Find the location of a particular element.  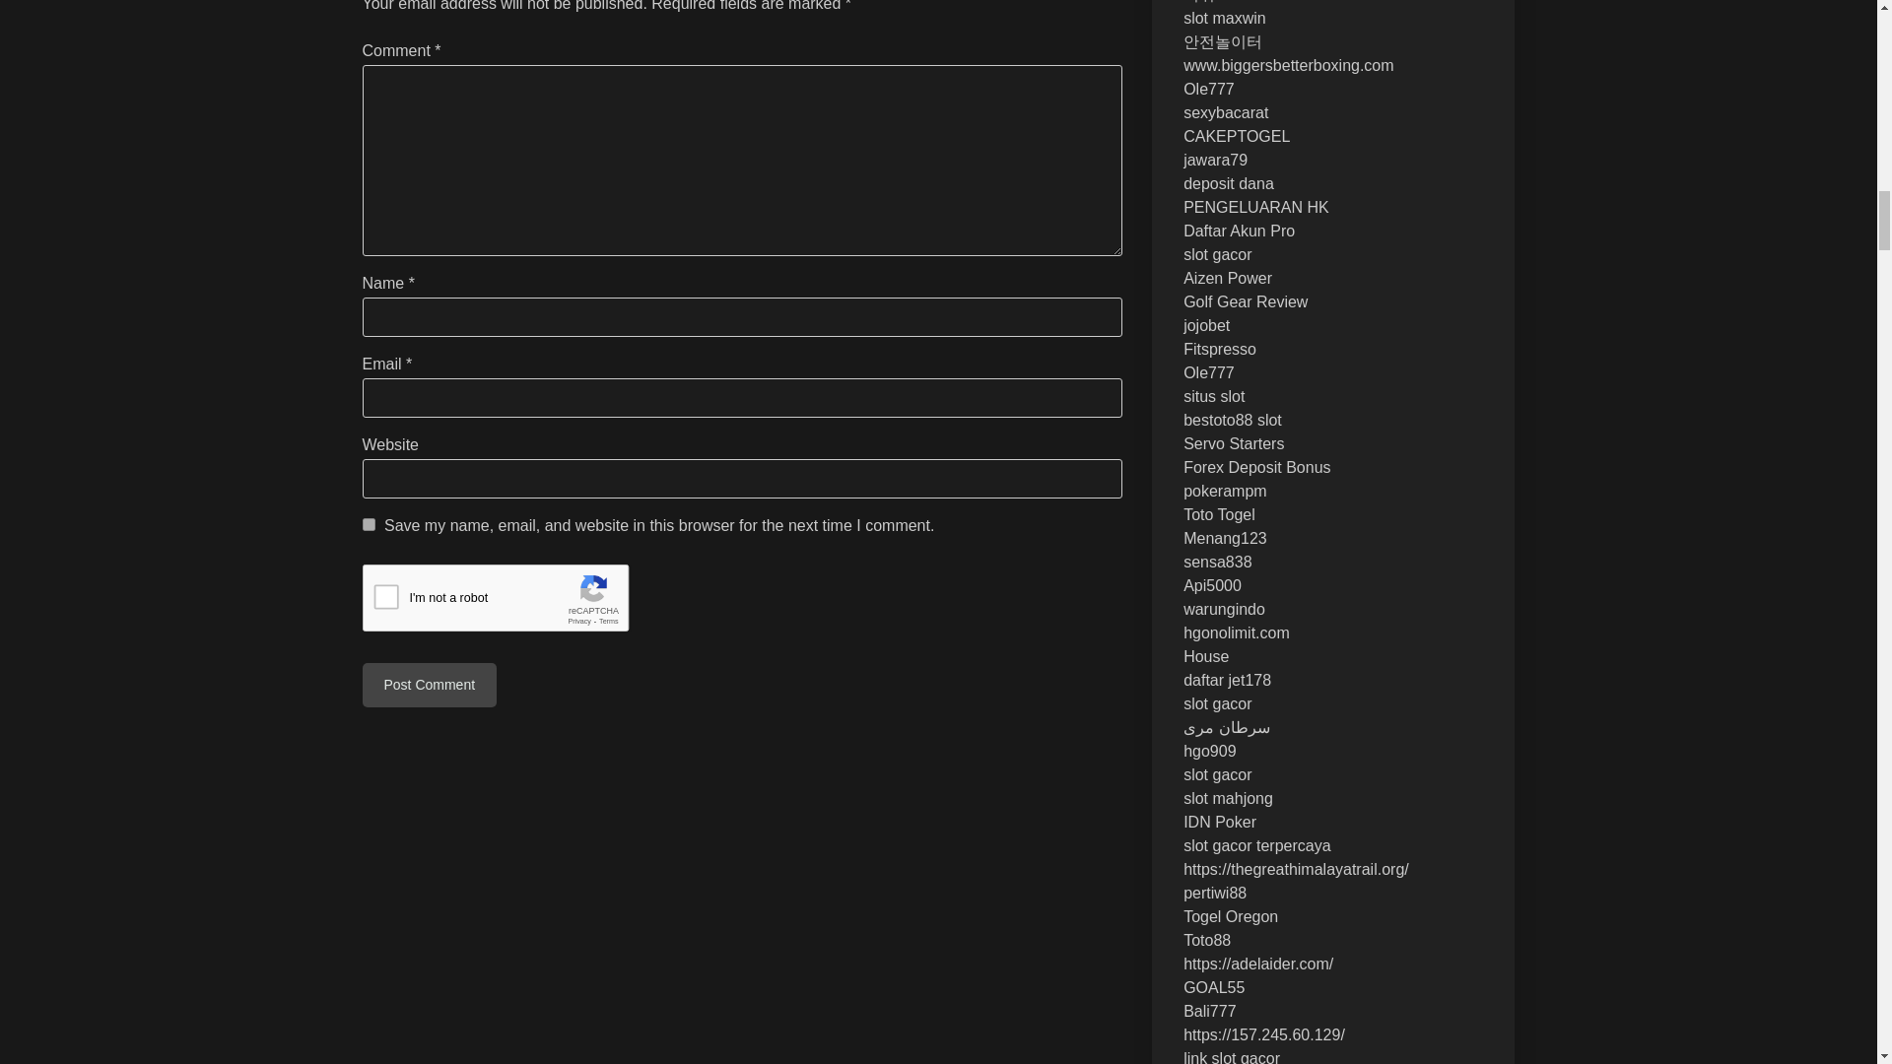

reCAPTCHA is located at coordinates (512, 603).